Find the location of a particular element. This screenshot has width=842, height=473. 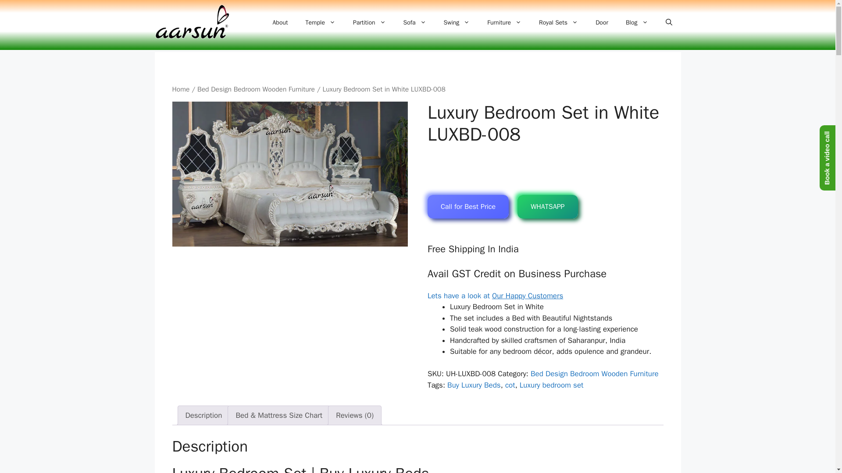

Luxury Bedroom Set in White is located at coordinates (289, 174).